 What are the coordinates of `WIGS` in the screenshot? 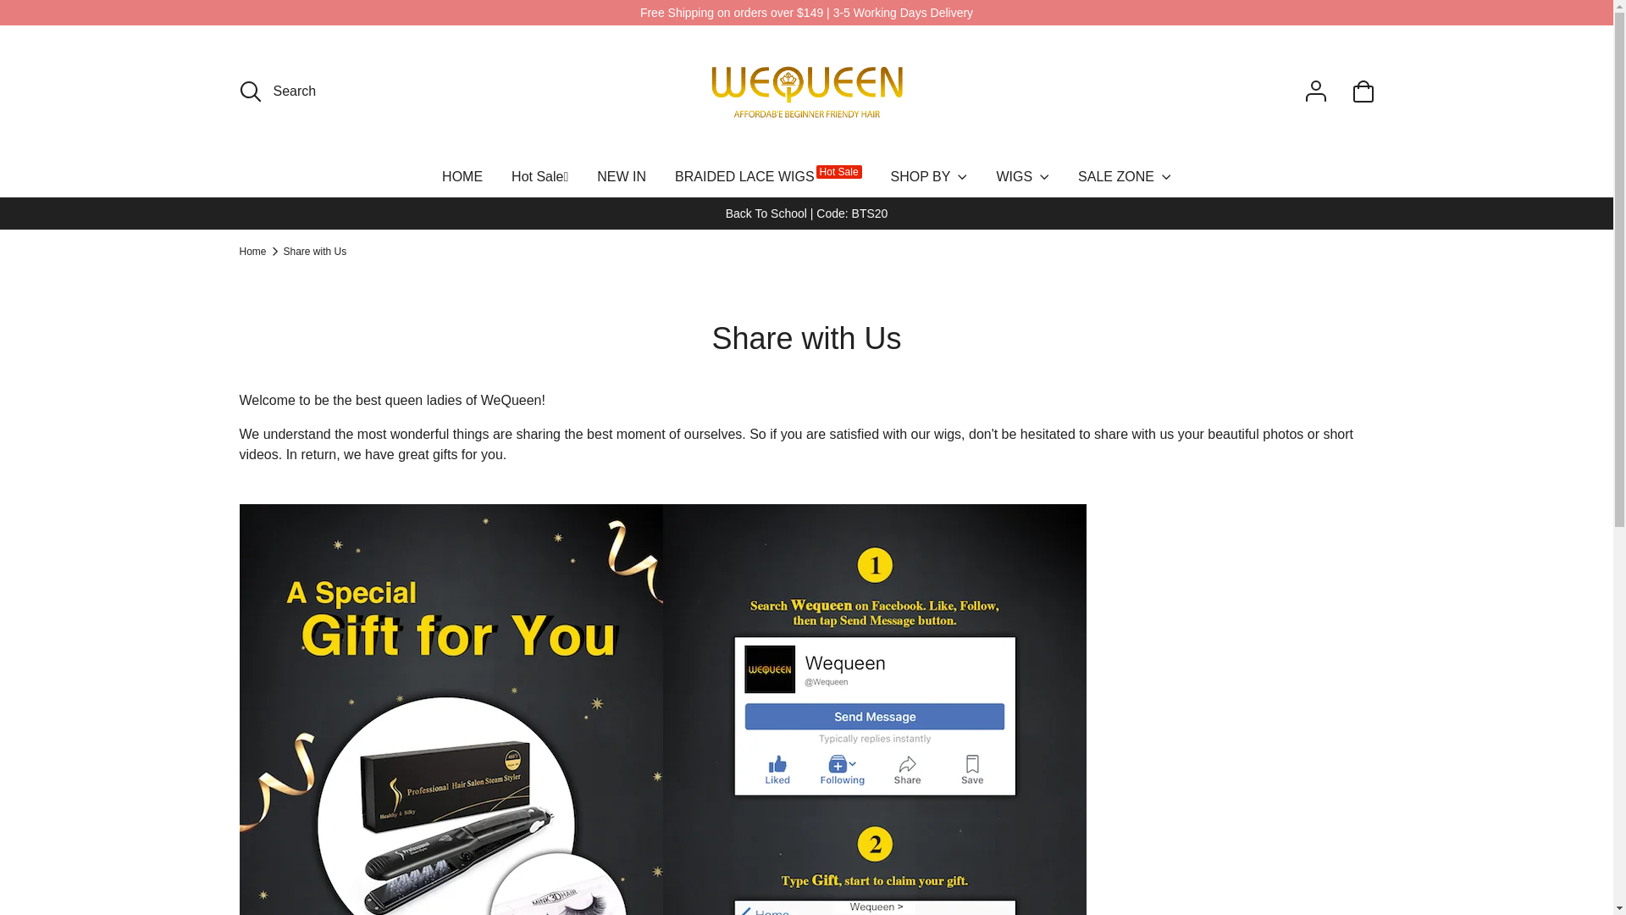 It's located at (1022, 183).